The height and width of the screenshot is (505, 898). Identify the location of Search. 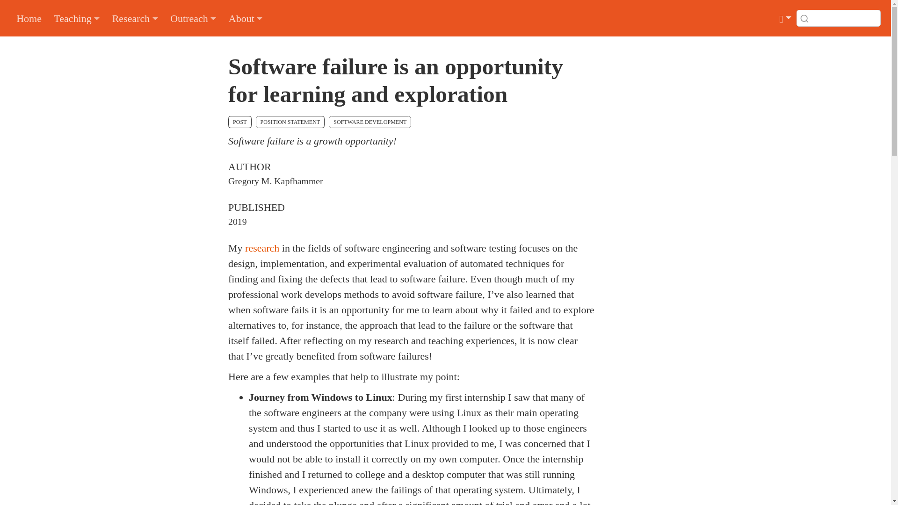
(139, 18).